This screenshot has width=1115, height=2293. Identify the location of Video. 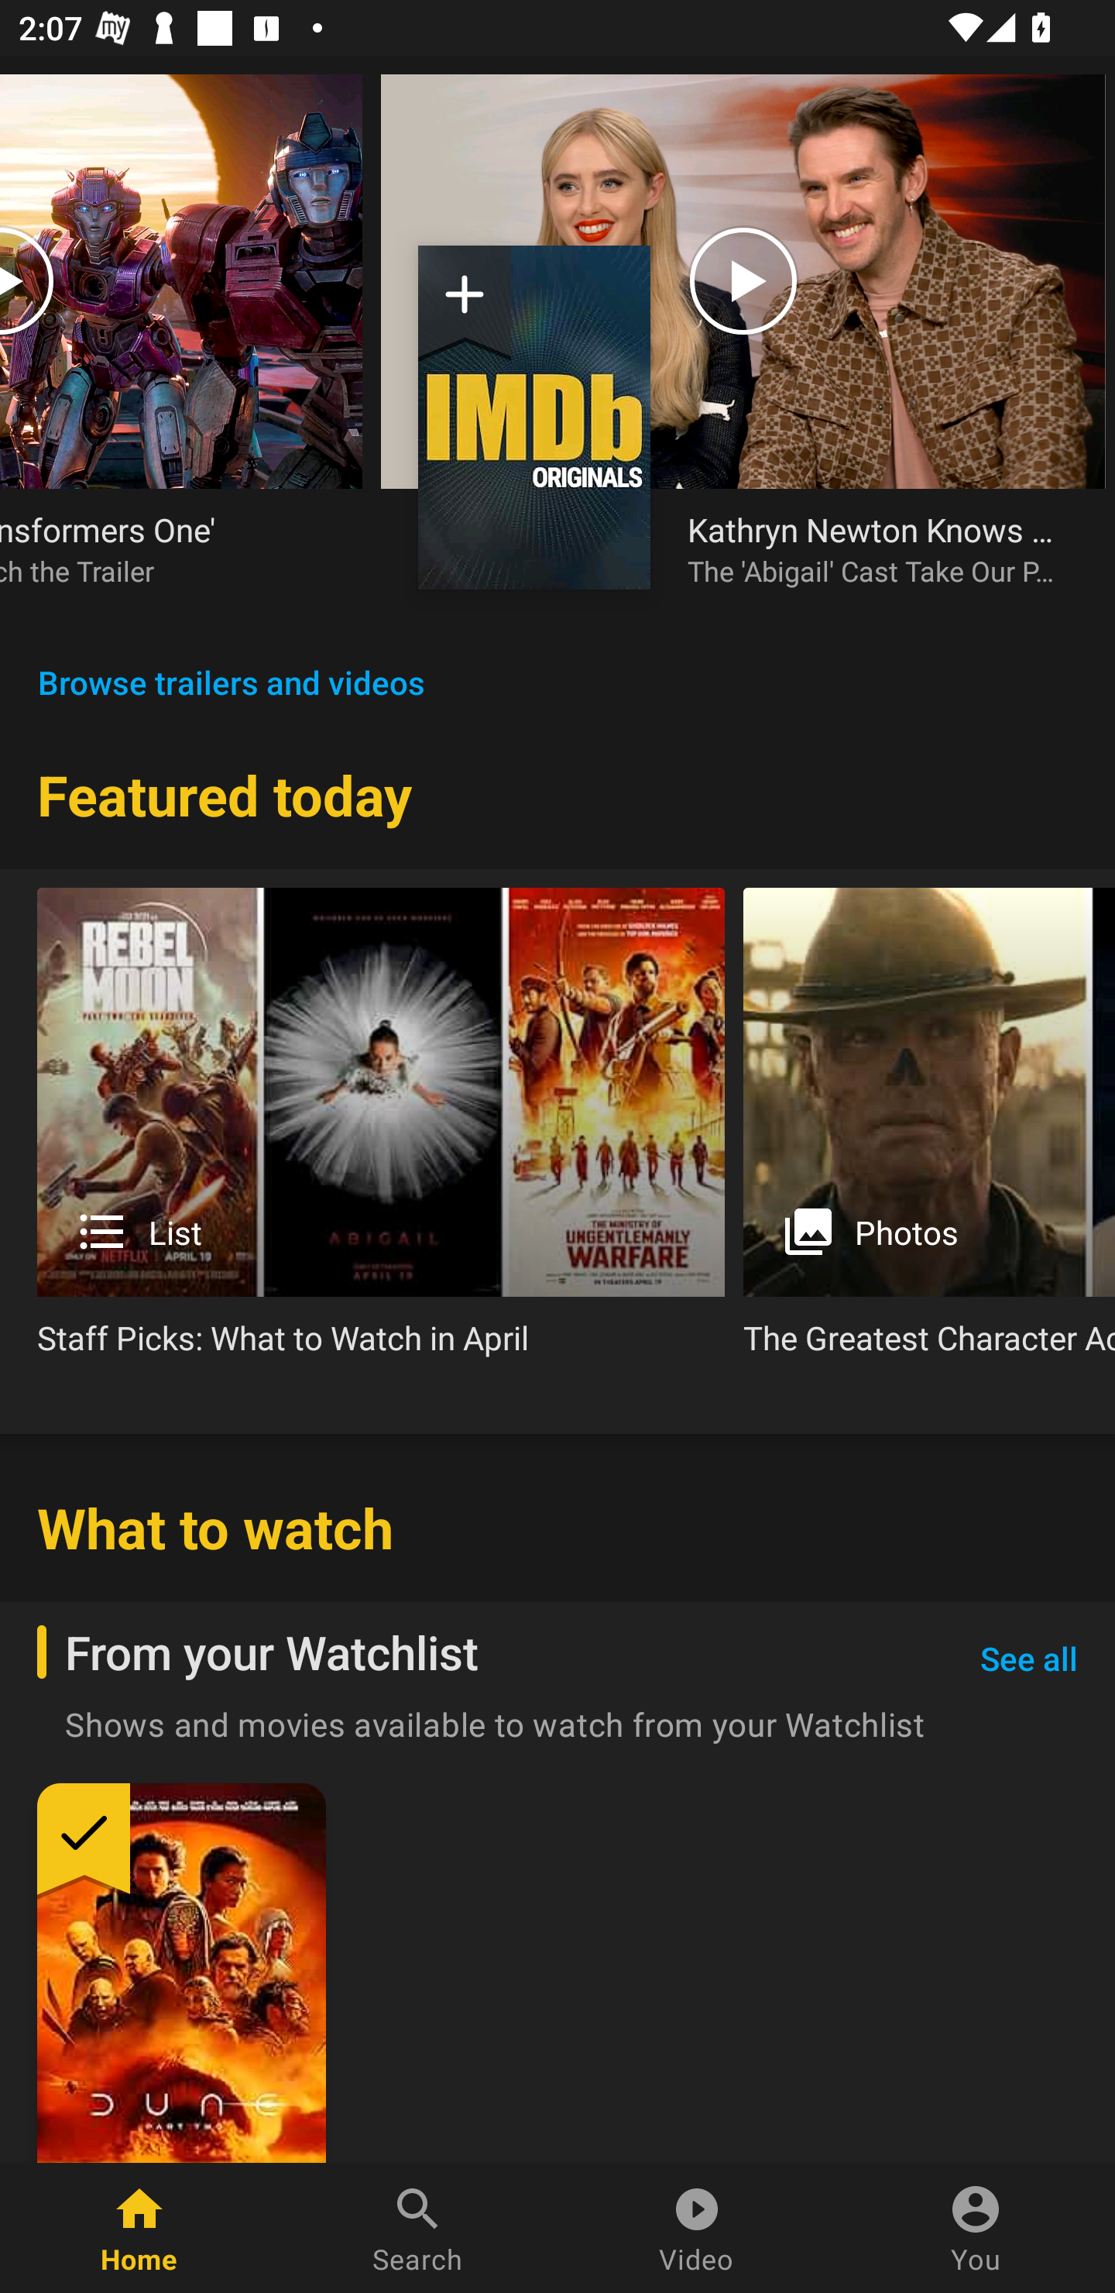
(697, 2228).